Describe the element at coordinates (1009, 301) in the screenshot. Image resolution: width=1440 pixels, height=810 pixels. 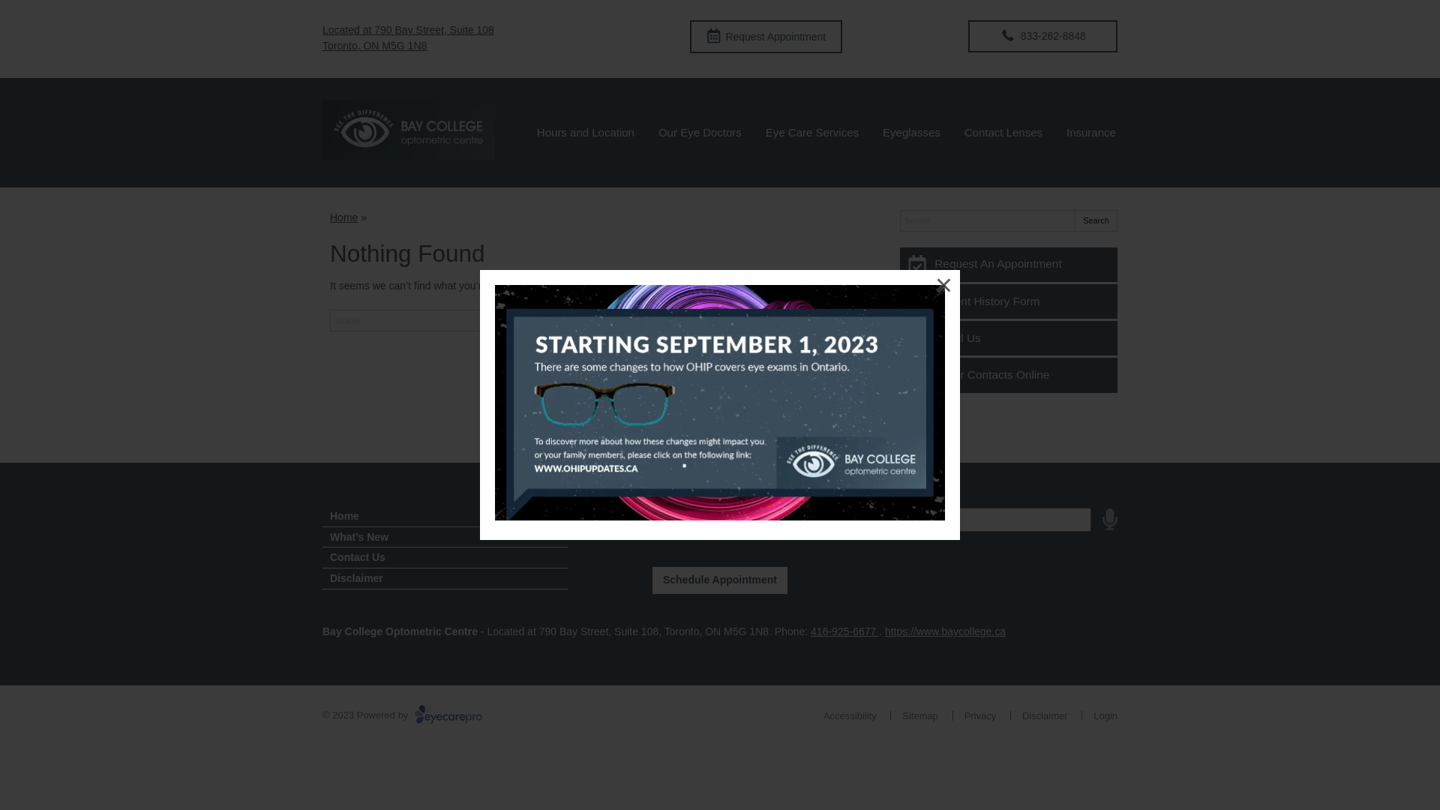
I see `Patient History Form` at that location.